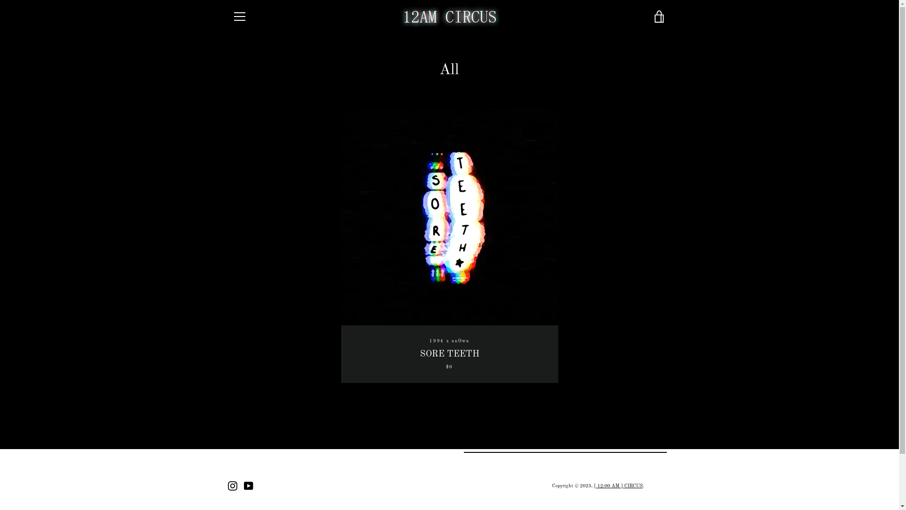  What do you see at coordinates (232, 485) in the screenshot?
I see `Instagram` at bounding box center [232, 485].